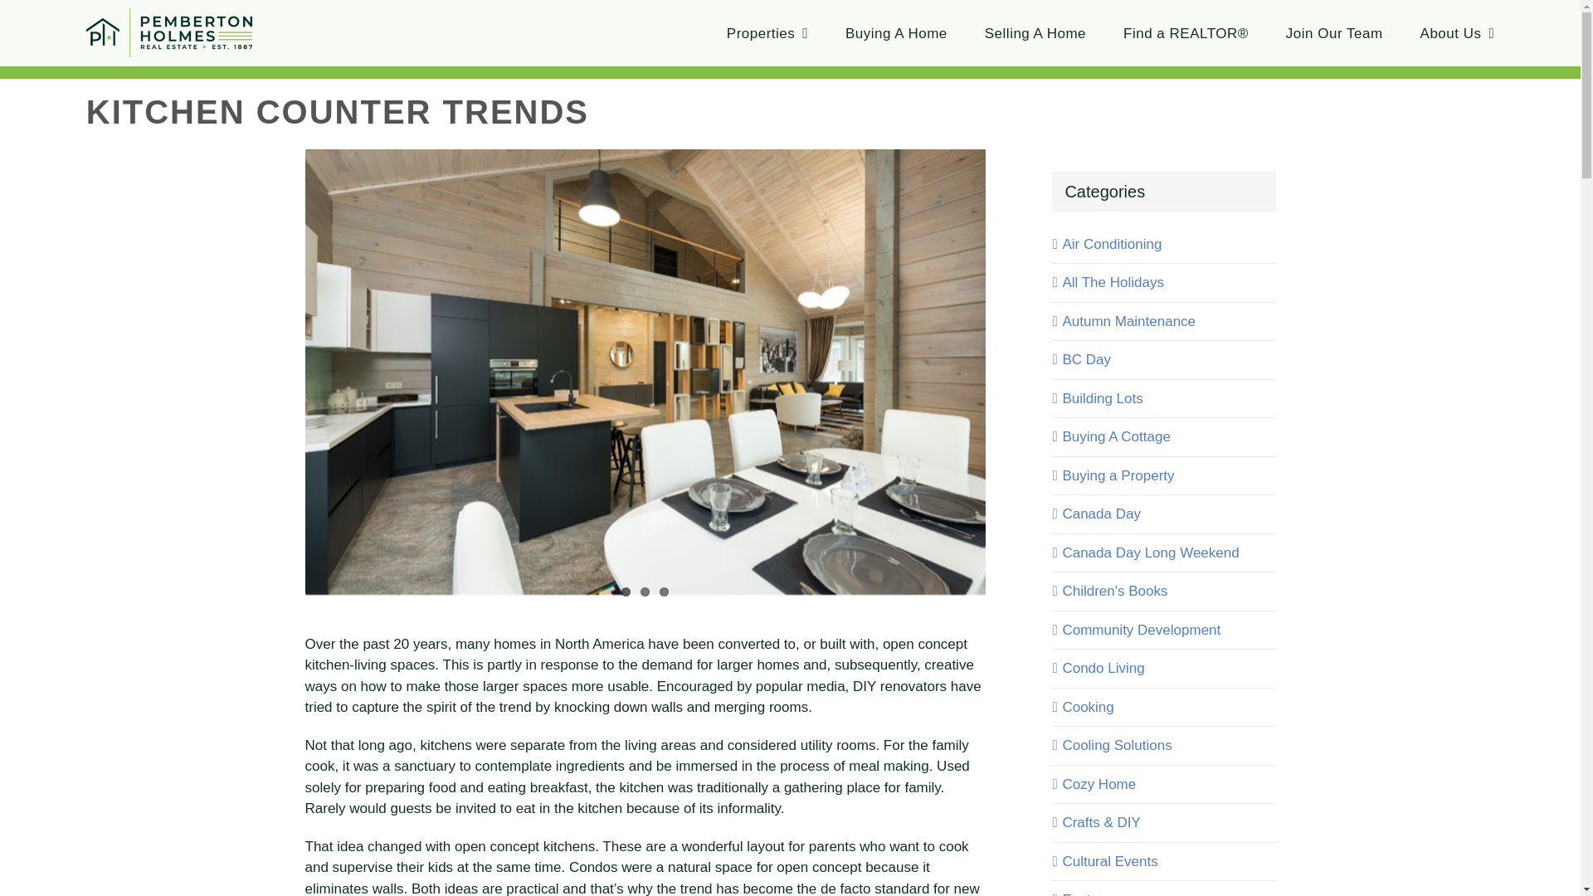 This screenshot has width=1593, height=896. I want to click on Join Our Team, so click(1334, 33).